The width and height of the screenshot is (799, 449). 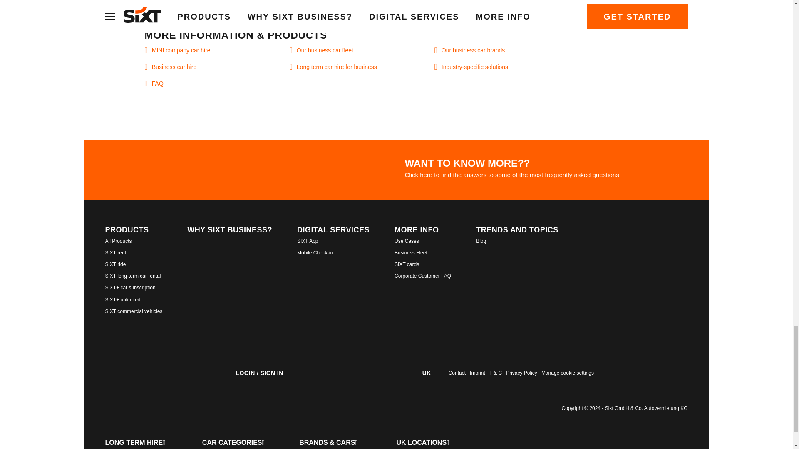 What do you see at coordinates (217, 69) in the screenshot?
I see `Business car hire` at bounding box center [217, 69].